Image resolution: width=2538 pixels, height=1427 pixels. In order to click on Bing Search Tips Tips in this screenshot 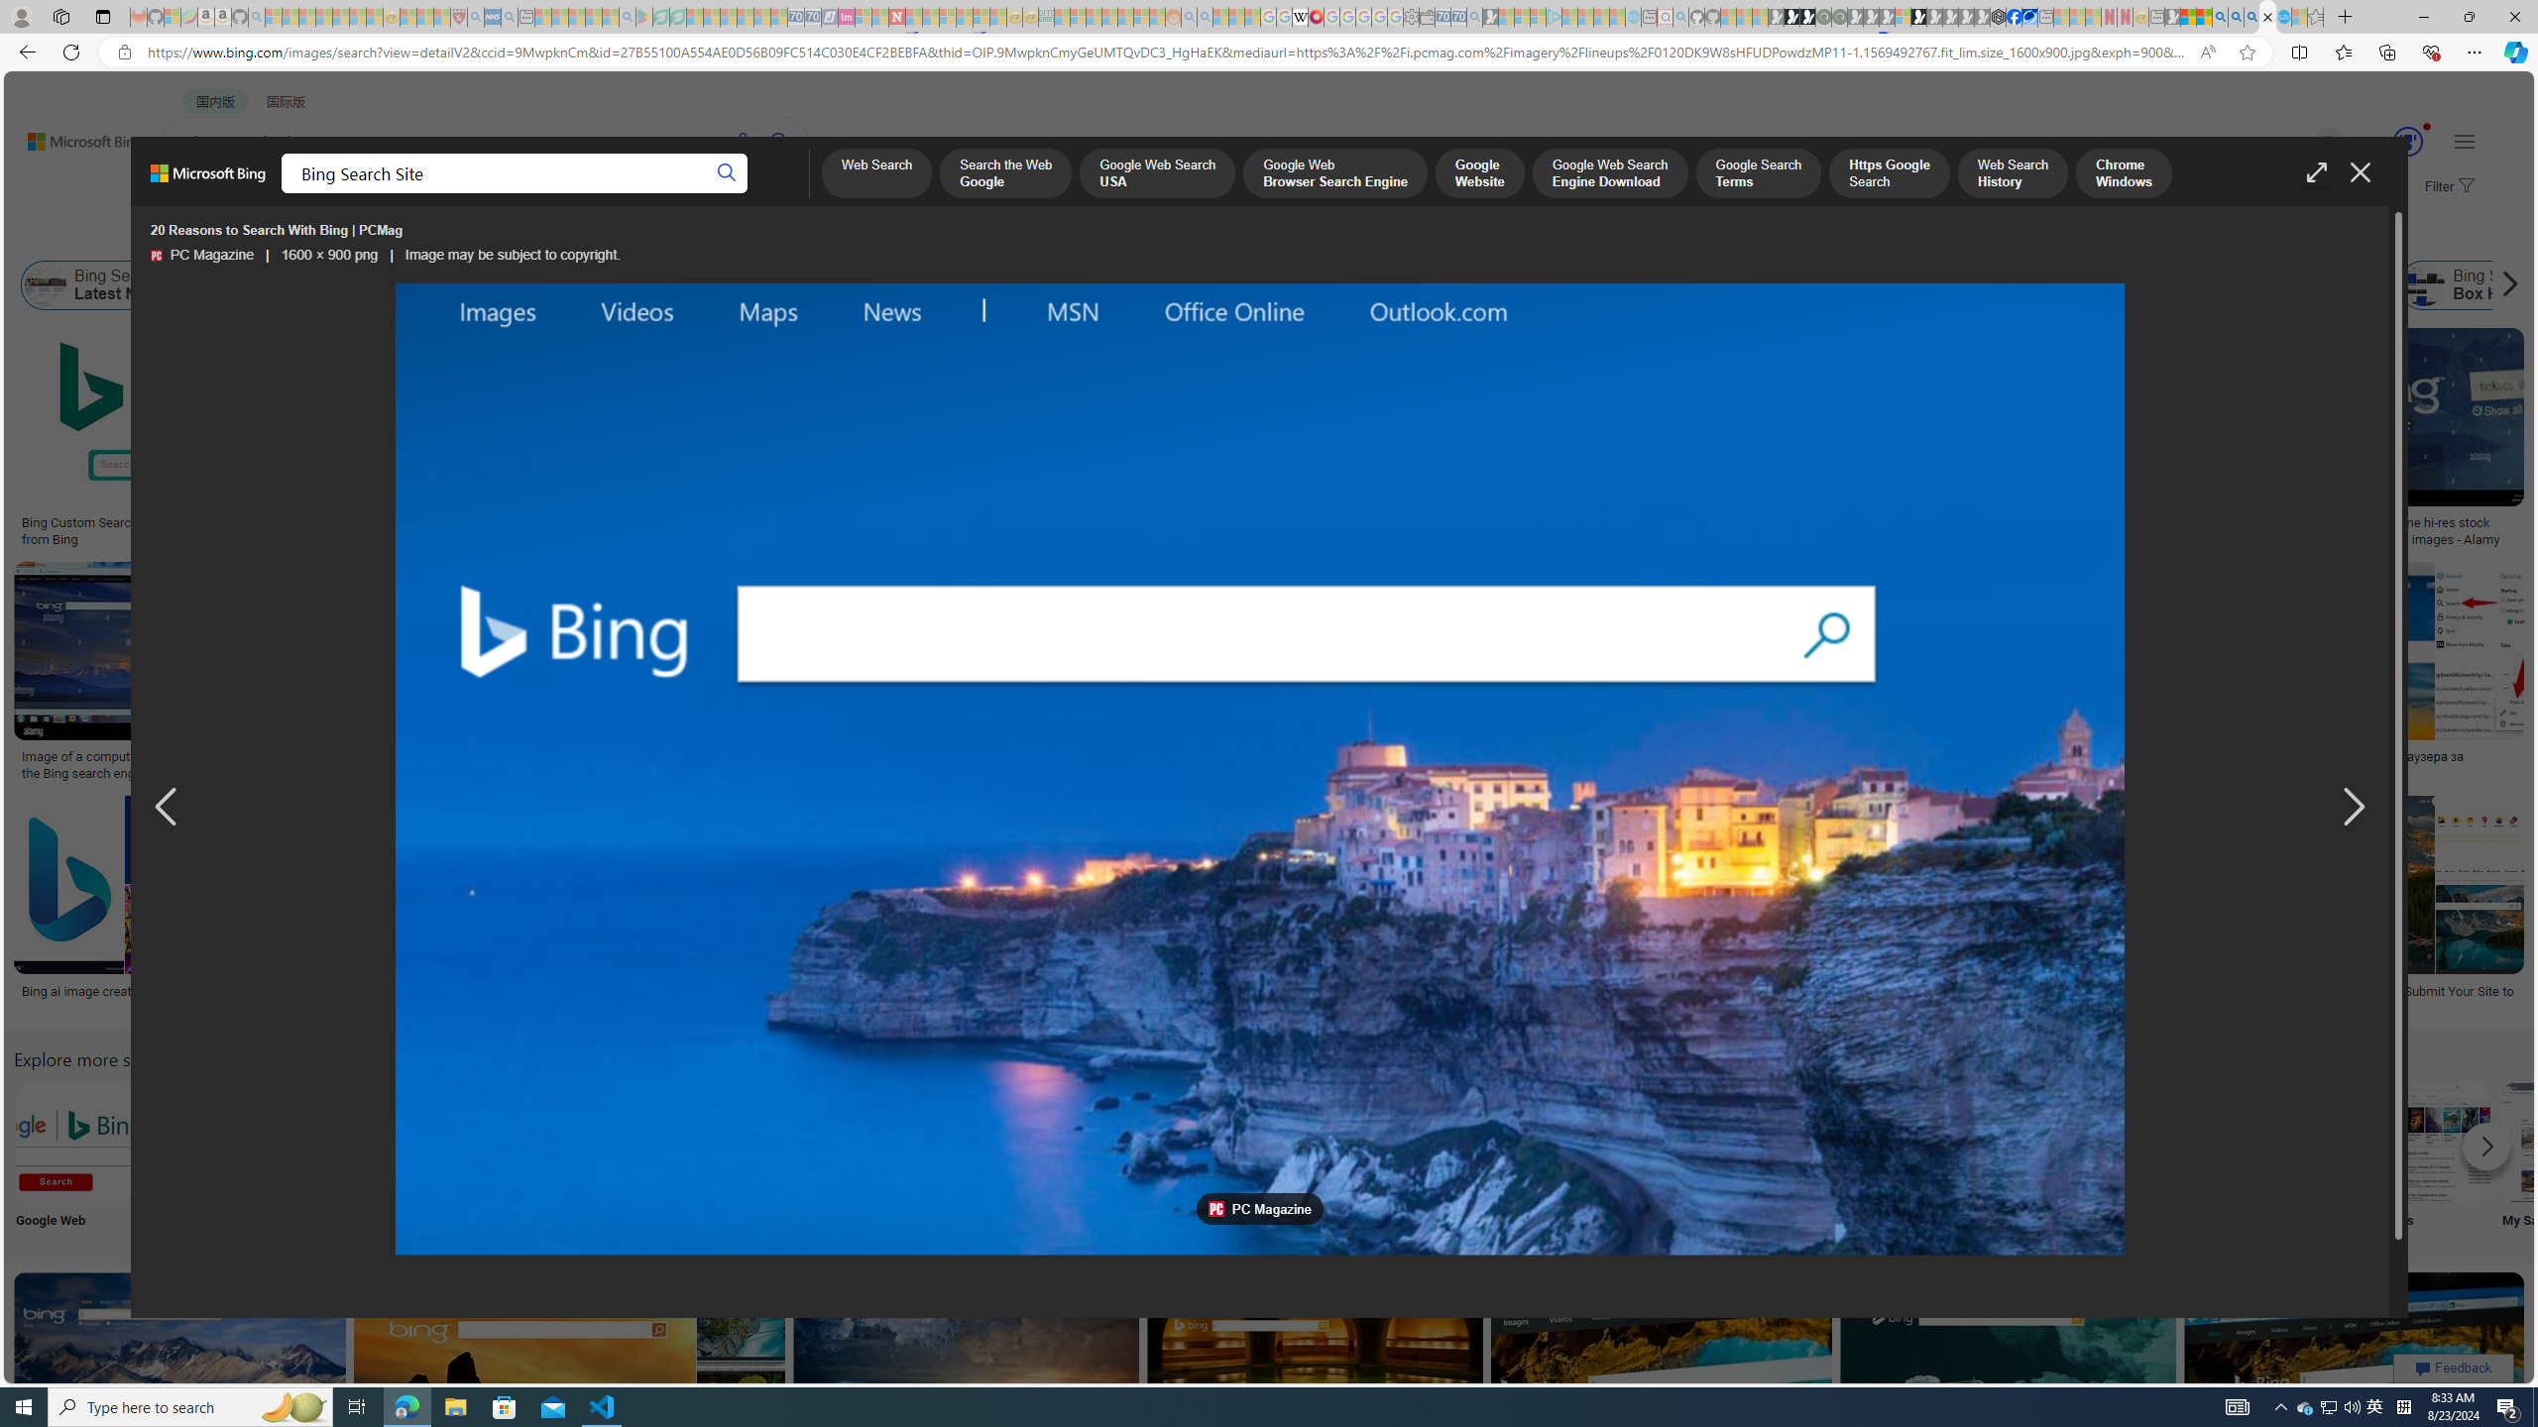, I will do `click(1252, 1159)`.